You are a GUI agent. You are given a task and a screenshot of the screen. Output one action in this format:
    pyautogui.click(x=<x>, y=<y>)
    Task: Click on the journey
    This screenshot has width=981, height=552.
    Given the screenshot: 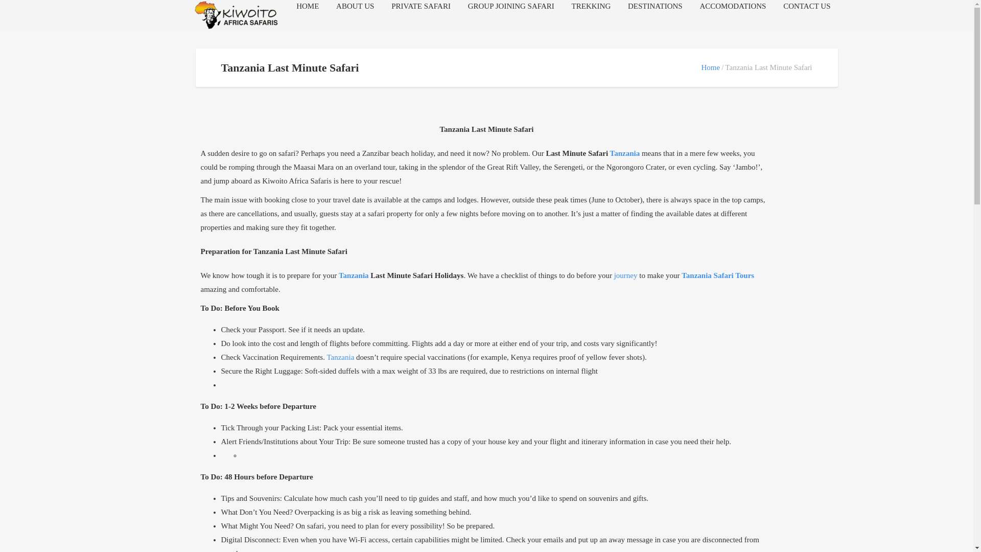 What is the action you would take?
    pyautogui.click(x=625, y=275)
    